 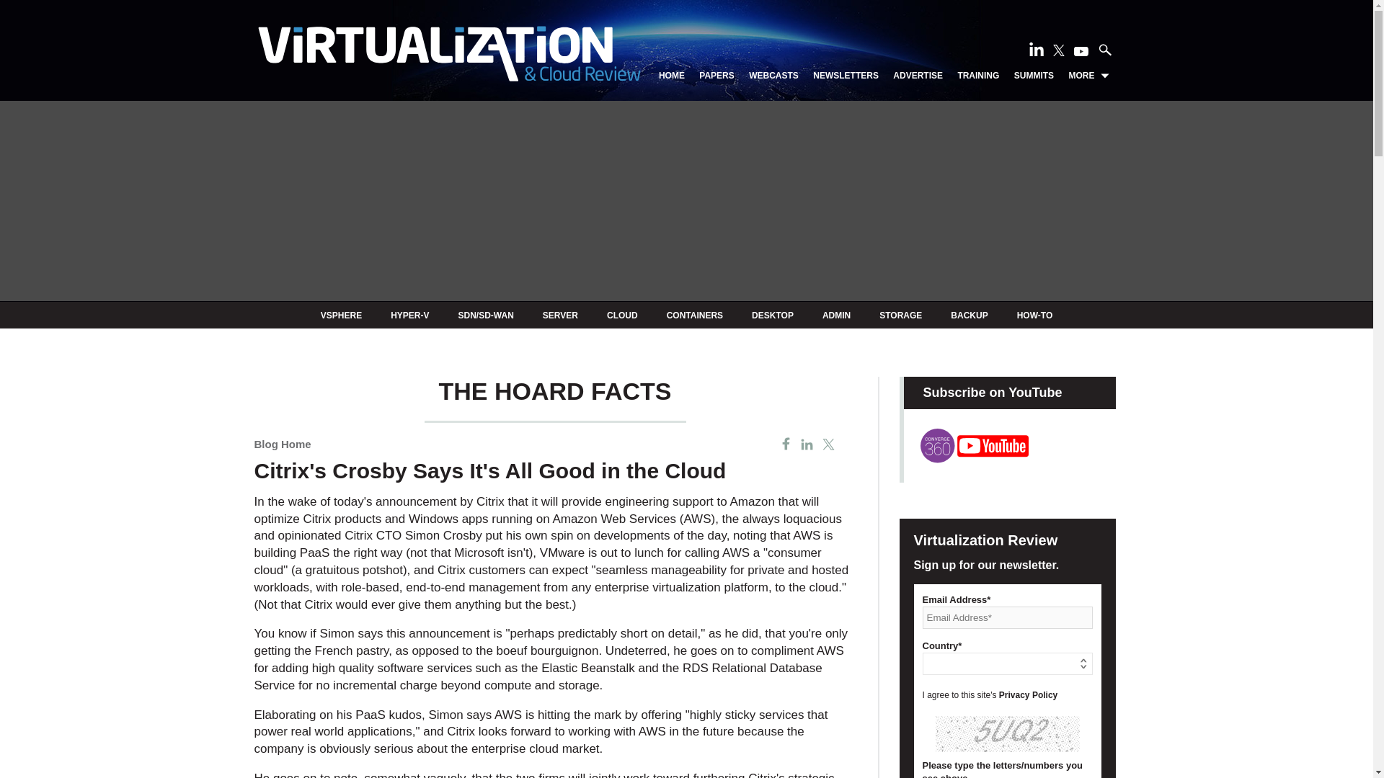 I want to click on HYPER-V, so click(x=409, y=315).